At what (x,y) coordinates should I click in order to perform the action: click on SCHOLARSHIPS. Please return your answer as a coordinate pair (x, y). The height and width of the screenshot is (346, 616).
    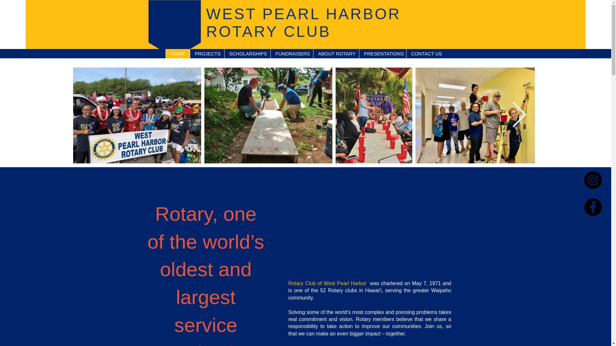
    Looking at the image, I should click on (247, 54).